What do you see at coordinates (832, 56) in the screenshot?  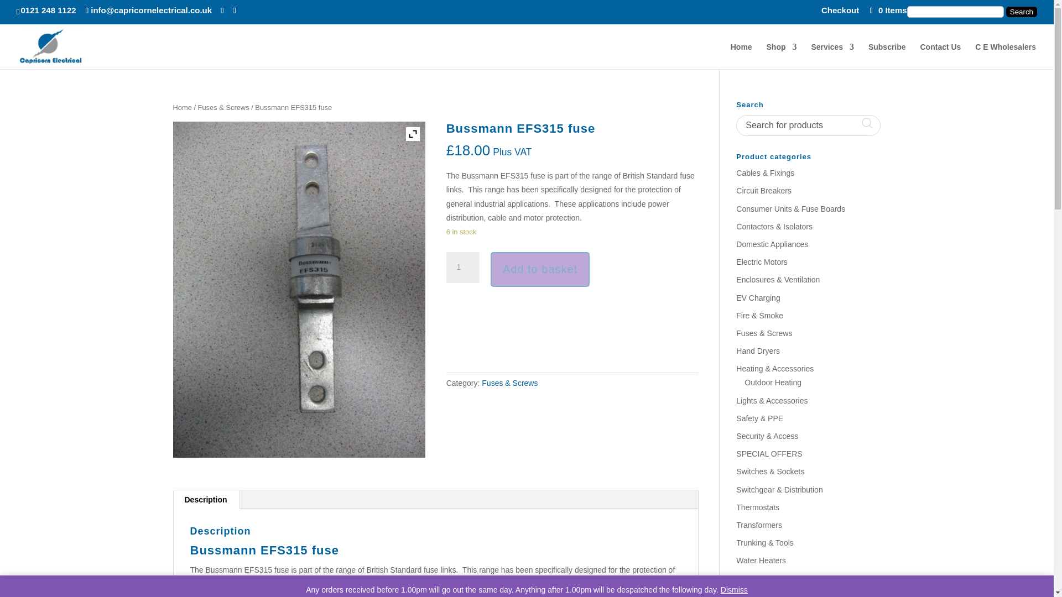 I see `Services` at bounding box center [832, 56].